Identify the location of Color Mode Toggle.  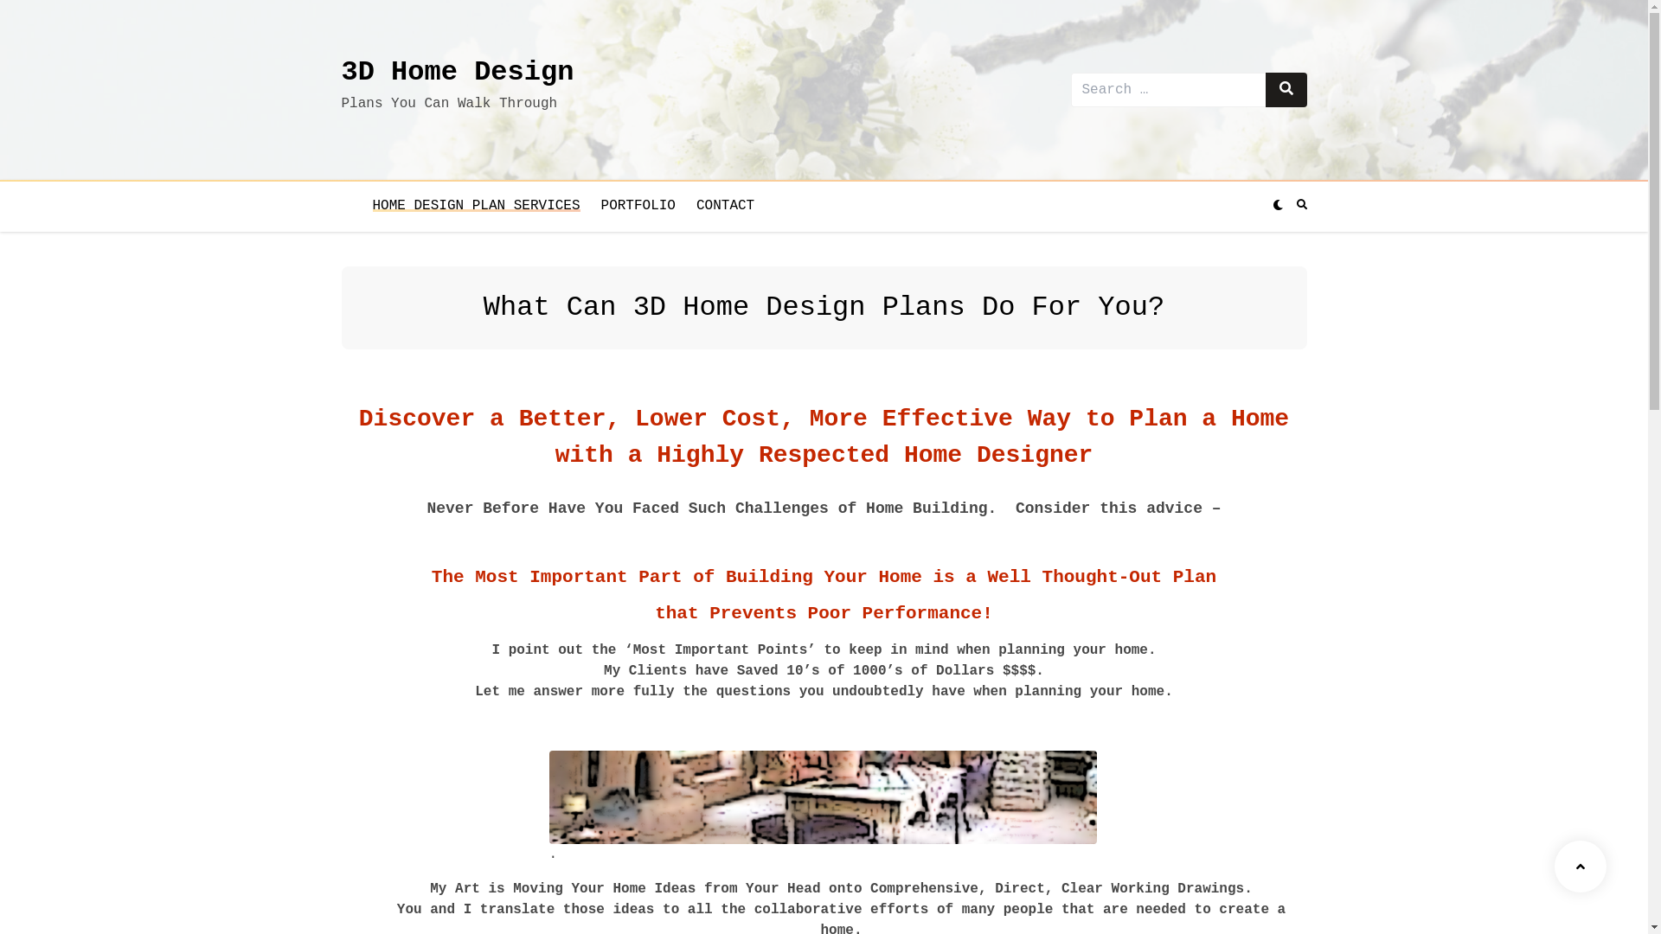
(1274, 205).